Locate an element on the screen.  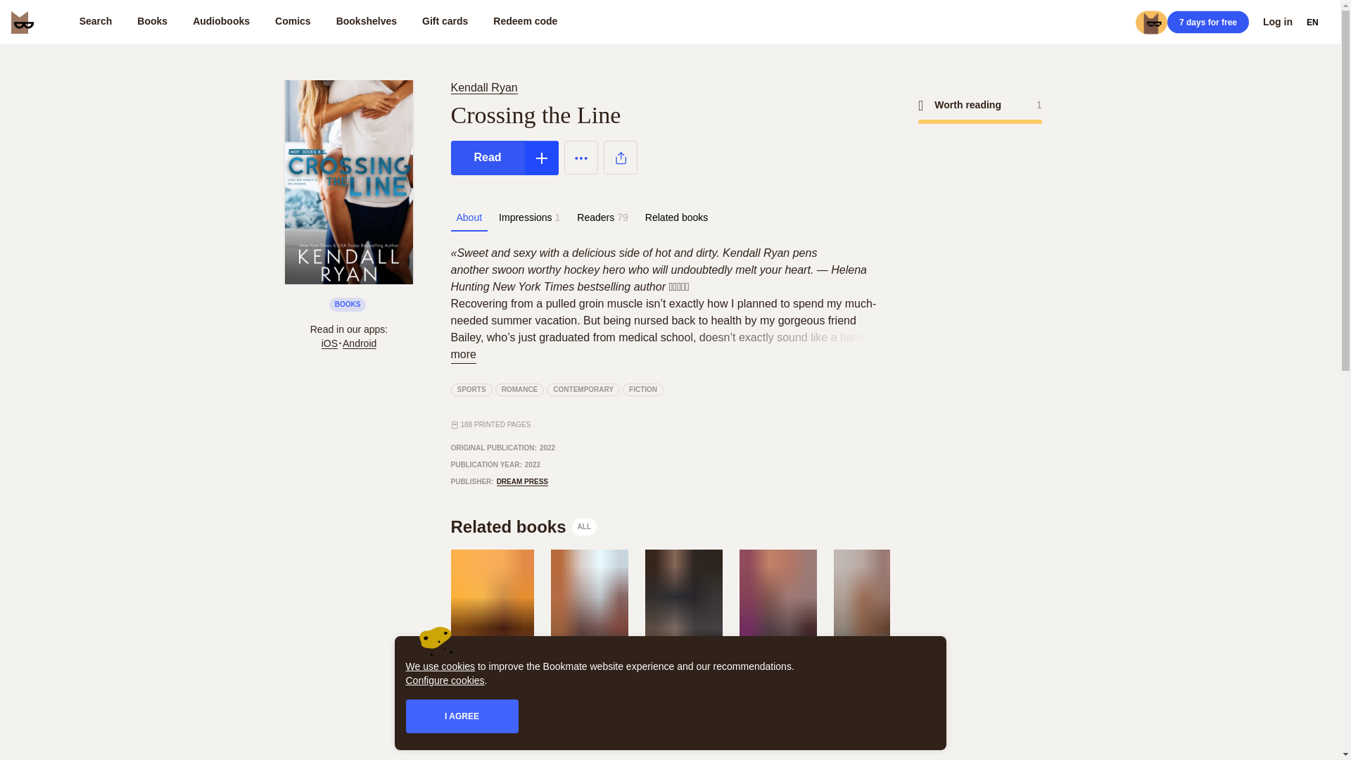
CONTEMPORARY is located at coordinates (483, 87).